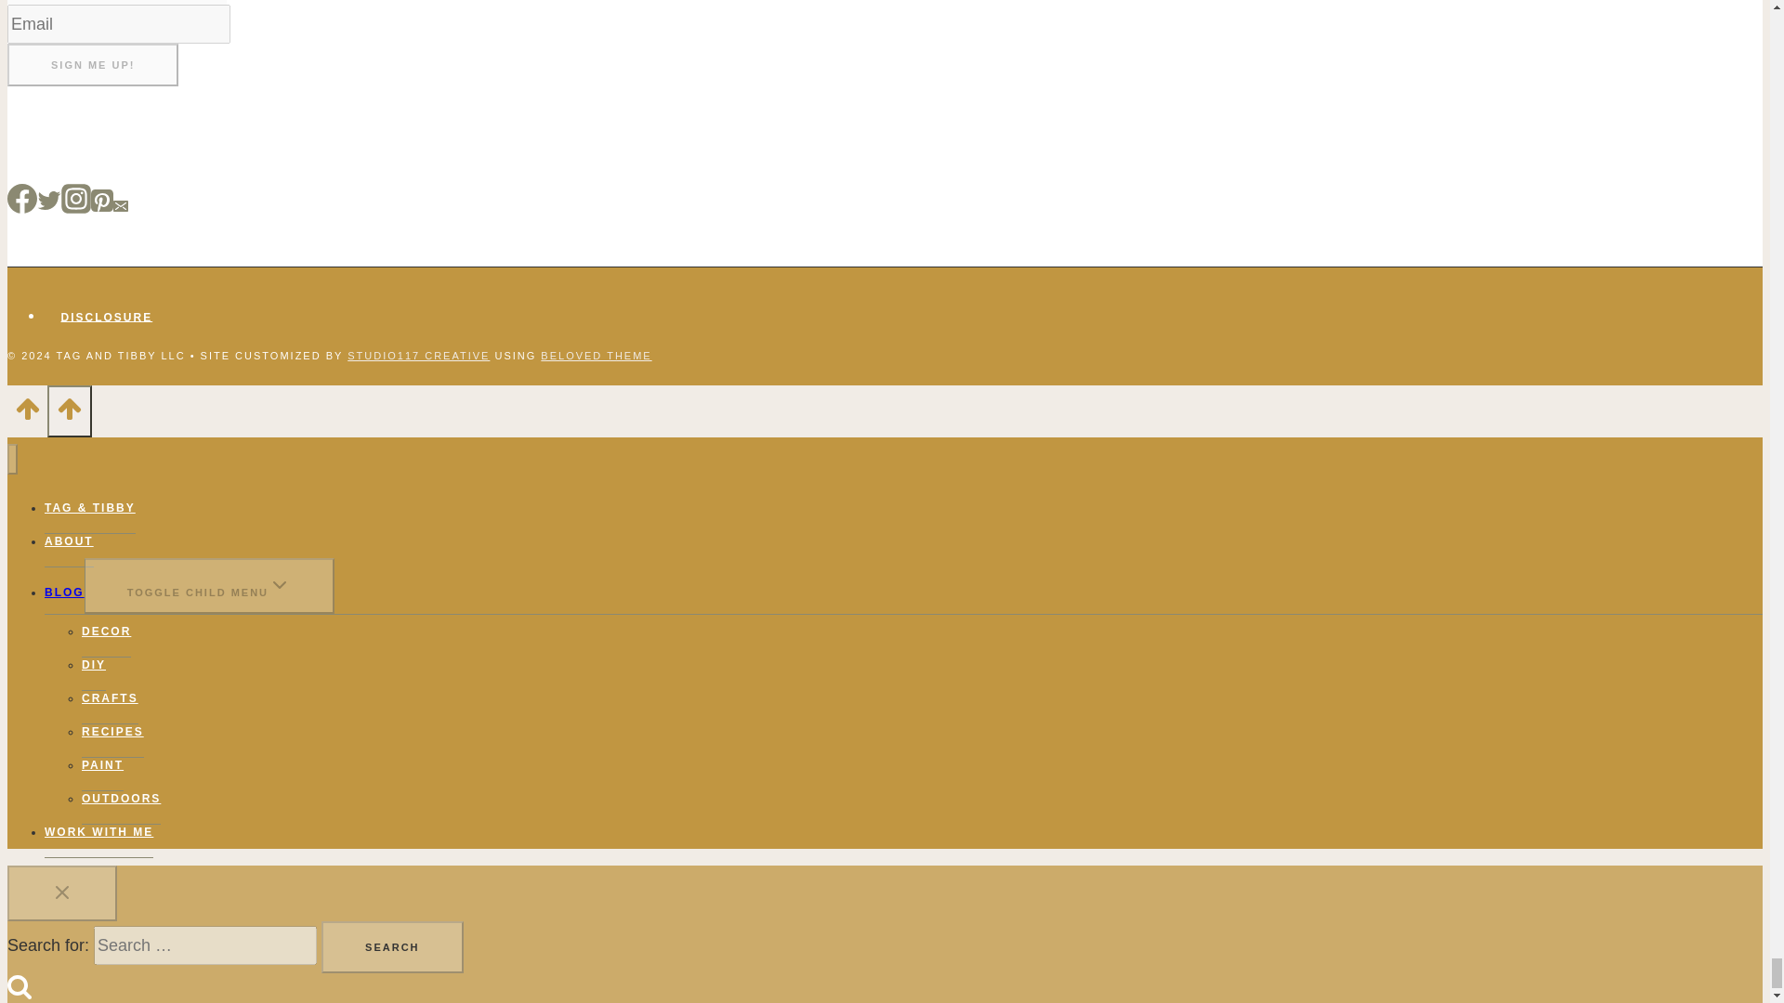 The width and height of the screenshot is (1784, 1003). What do you see at coordinates (27, 414) in the screenshot?
I see `Scroll to top` at bounding box center [27, 414].